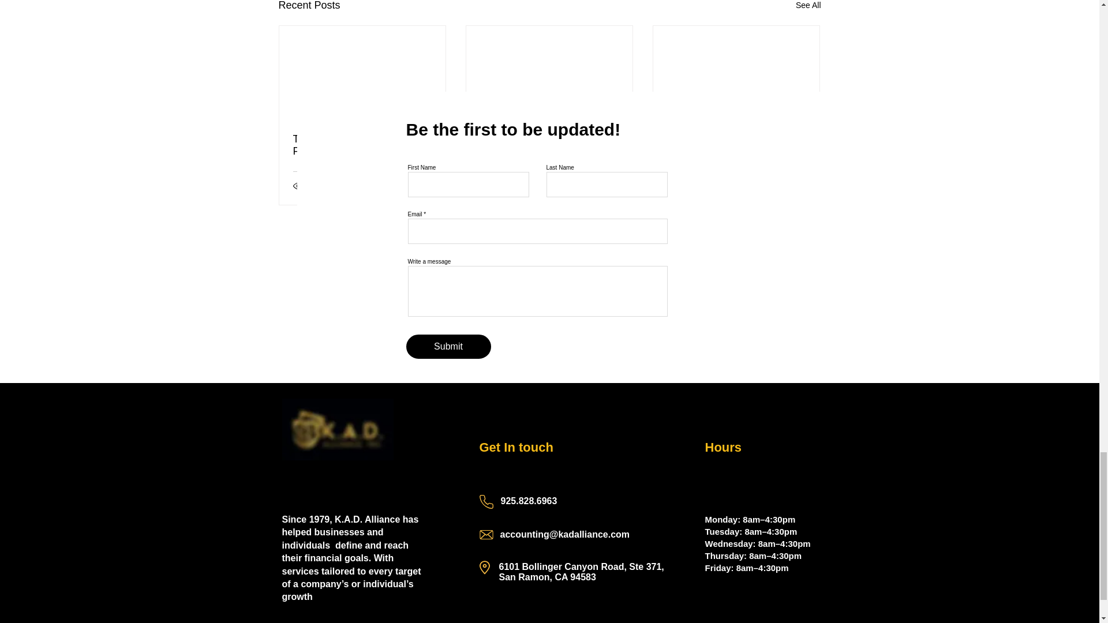 This screenshot has width=1108, height=623. I want to click on 0, so click(331, 185).